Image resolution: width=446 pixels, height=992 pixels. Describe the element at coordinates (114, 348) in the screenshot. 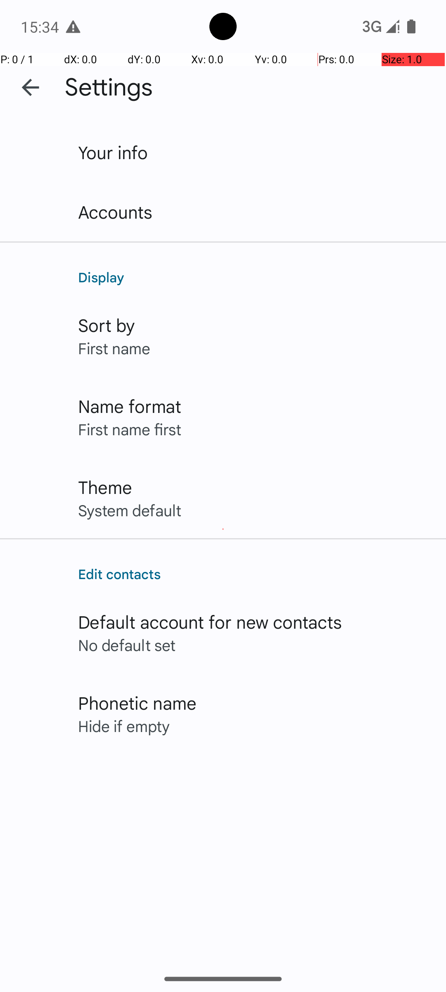

I see `First name` at that location.